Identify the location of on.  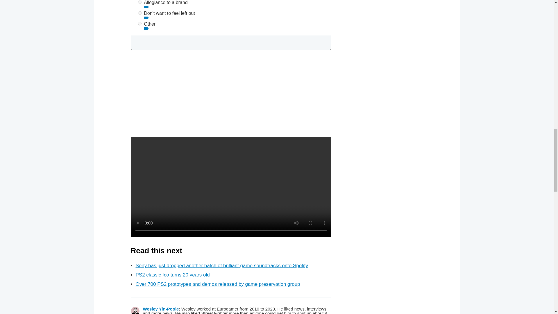
(139, 23).